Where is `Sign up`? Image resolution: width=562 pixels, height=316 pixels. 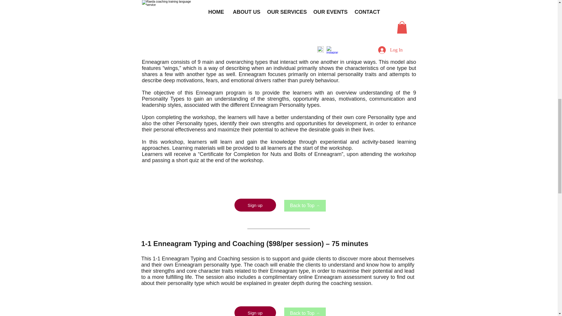 Sign up is located at coordinates (255, 311).